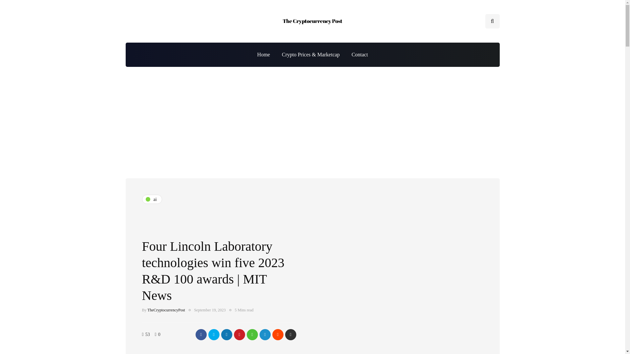 The width and height of the screenshot is (630, 354). Describe the element at coordinates (290, 334) in the screenshot. I see `Share by Email` at that location.